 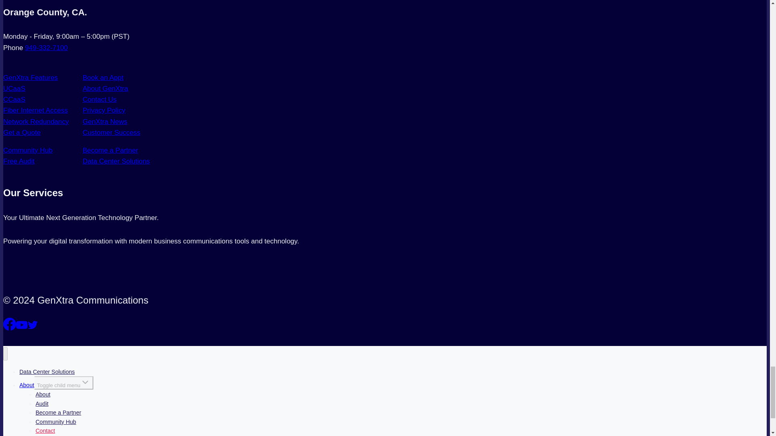 What do you see at coordinates (32, 325) in the screenshot?
I see `Twitter` at bounding box center [32, 325].